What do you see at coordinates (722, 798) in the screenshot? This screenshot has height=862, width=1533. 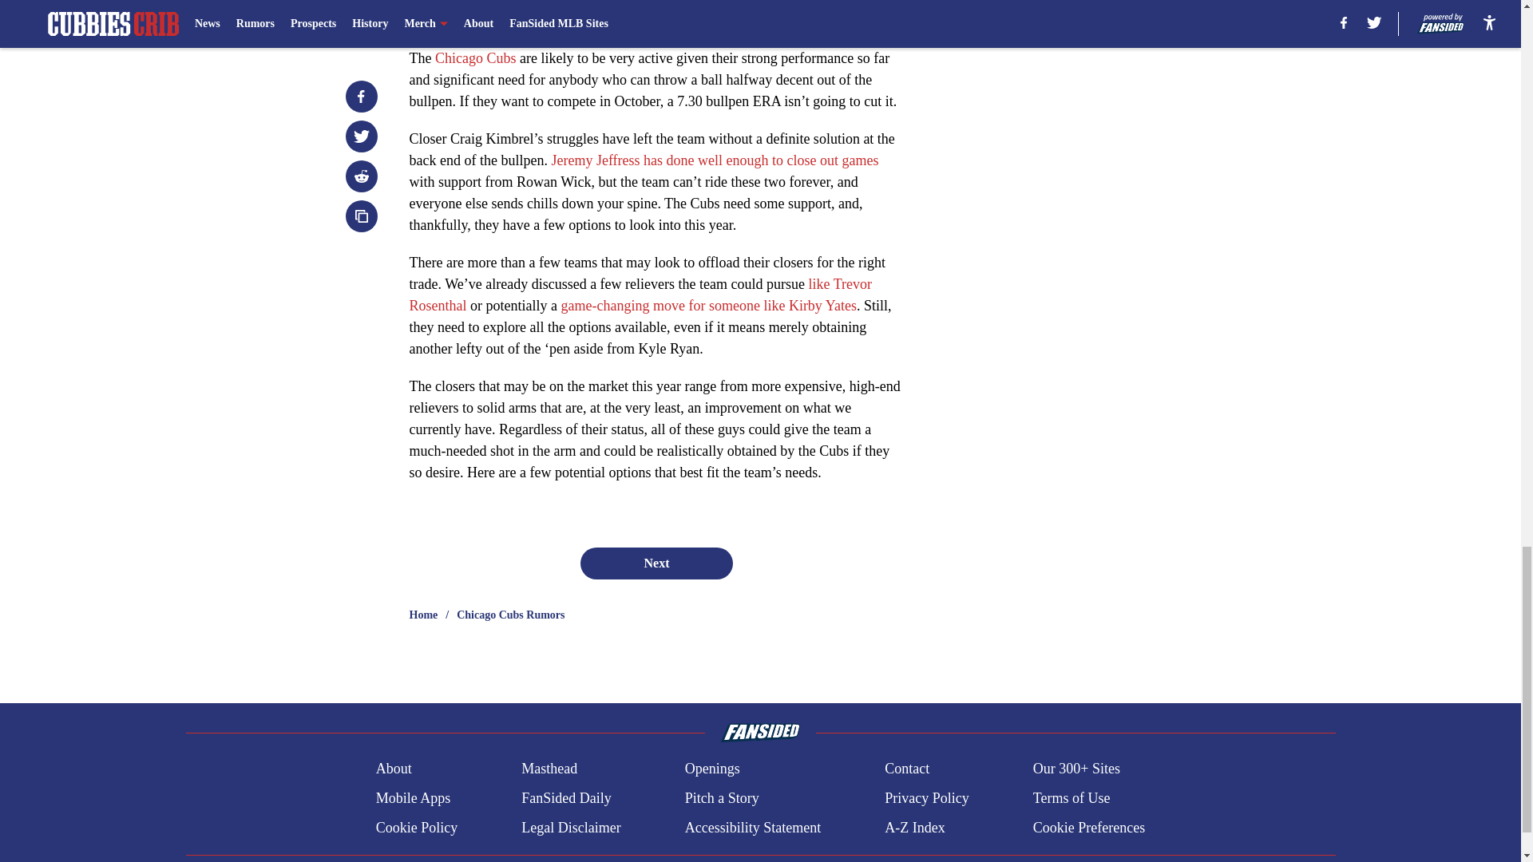 I see `Pitch a Story` at bounding box center [722, 798].